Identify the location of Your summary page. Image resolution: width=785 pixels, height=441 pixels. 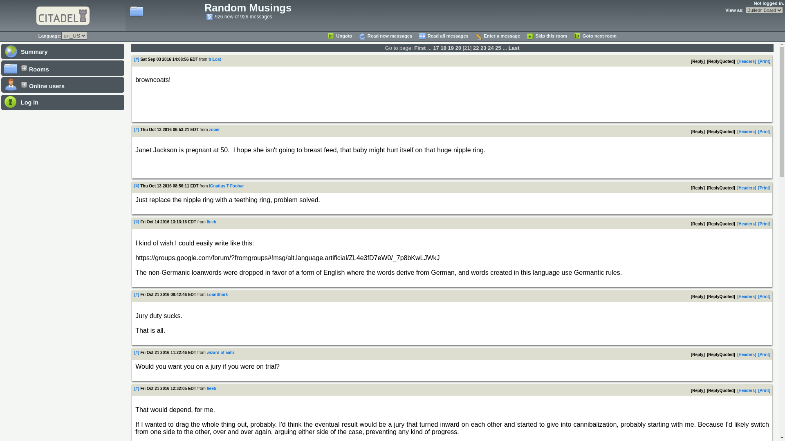
(63, 51).